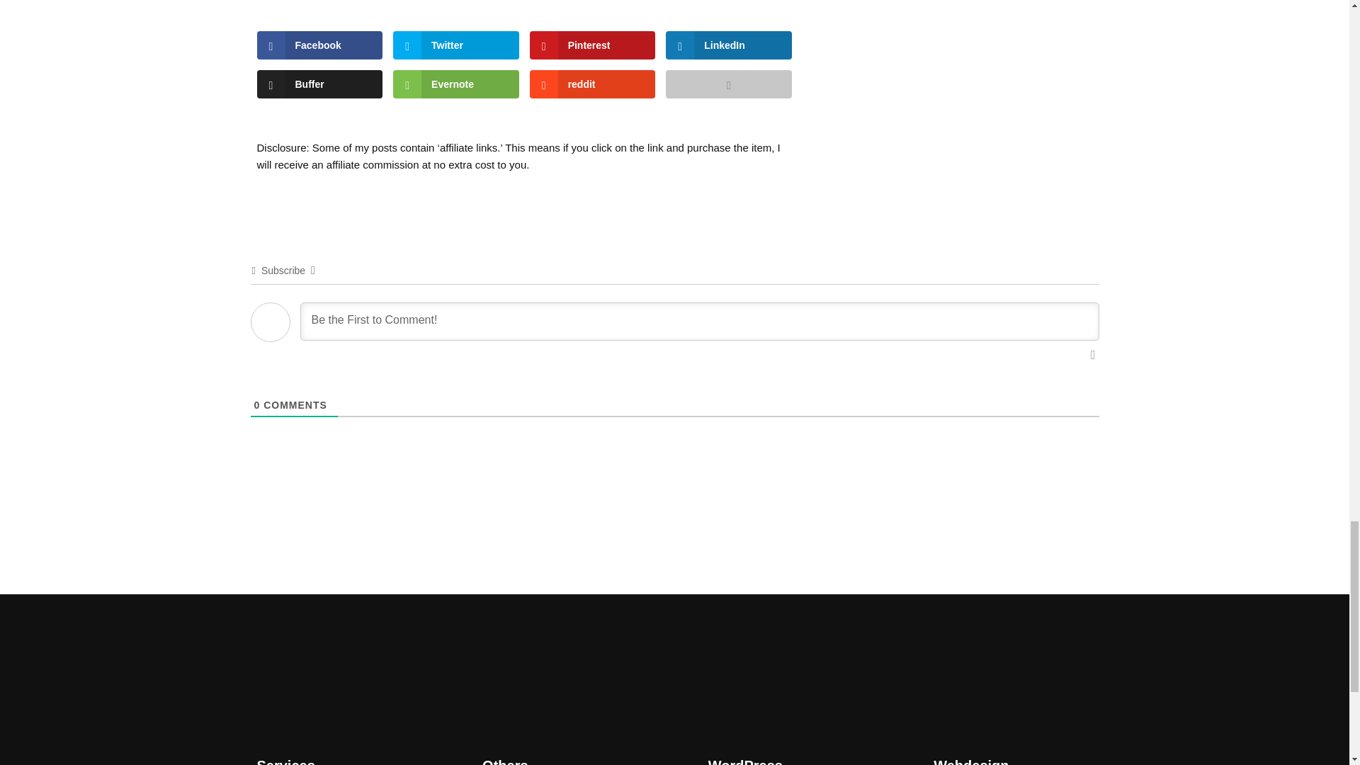 The height and width of the screenshot is (765, 1360). I want to click on Evernote, so click(455, 84).